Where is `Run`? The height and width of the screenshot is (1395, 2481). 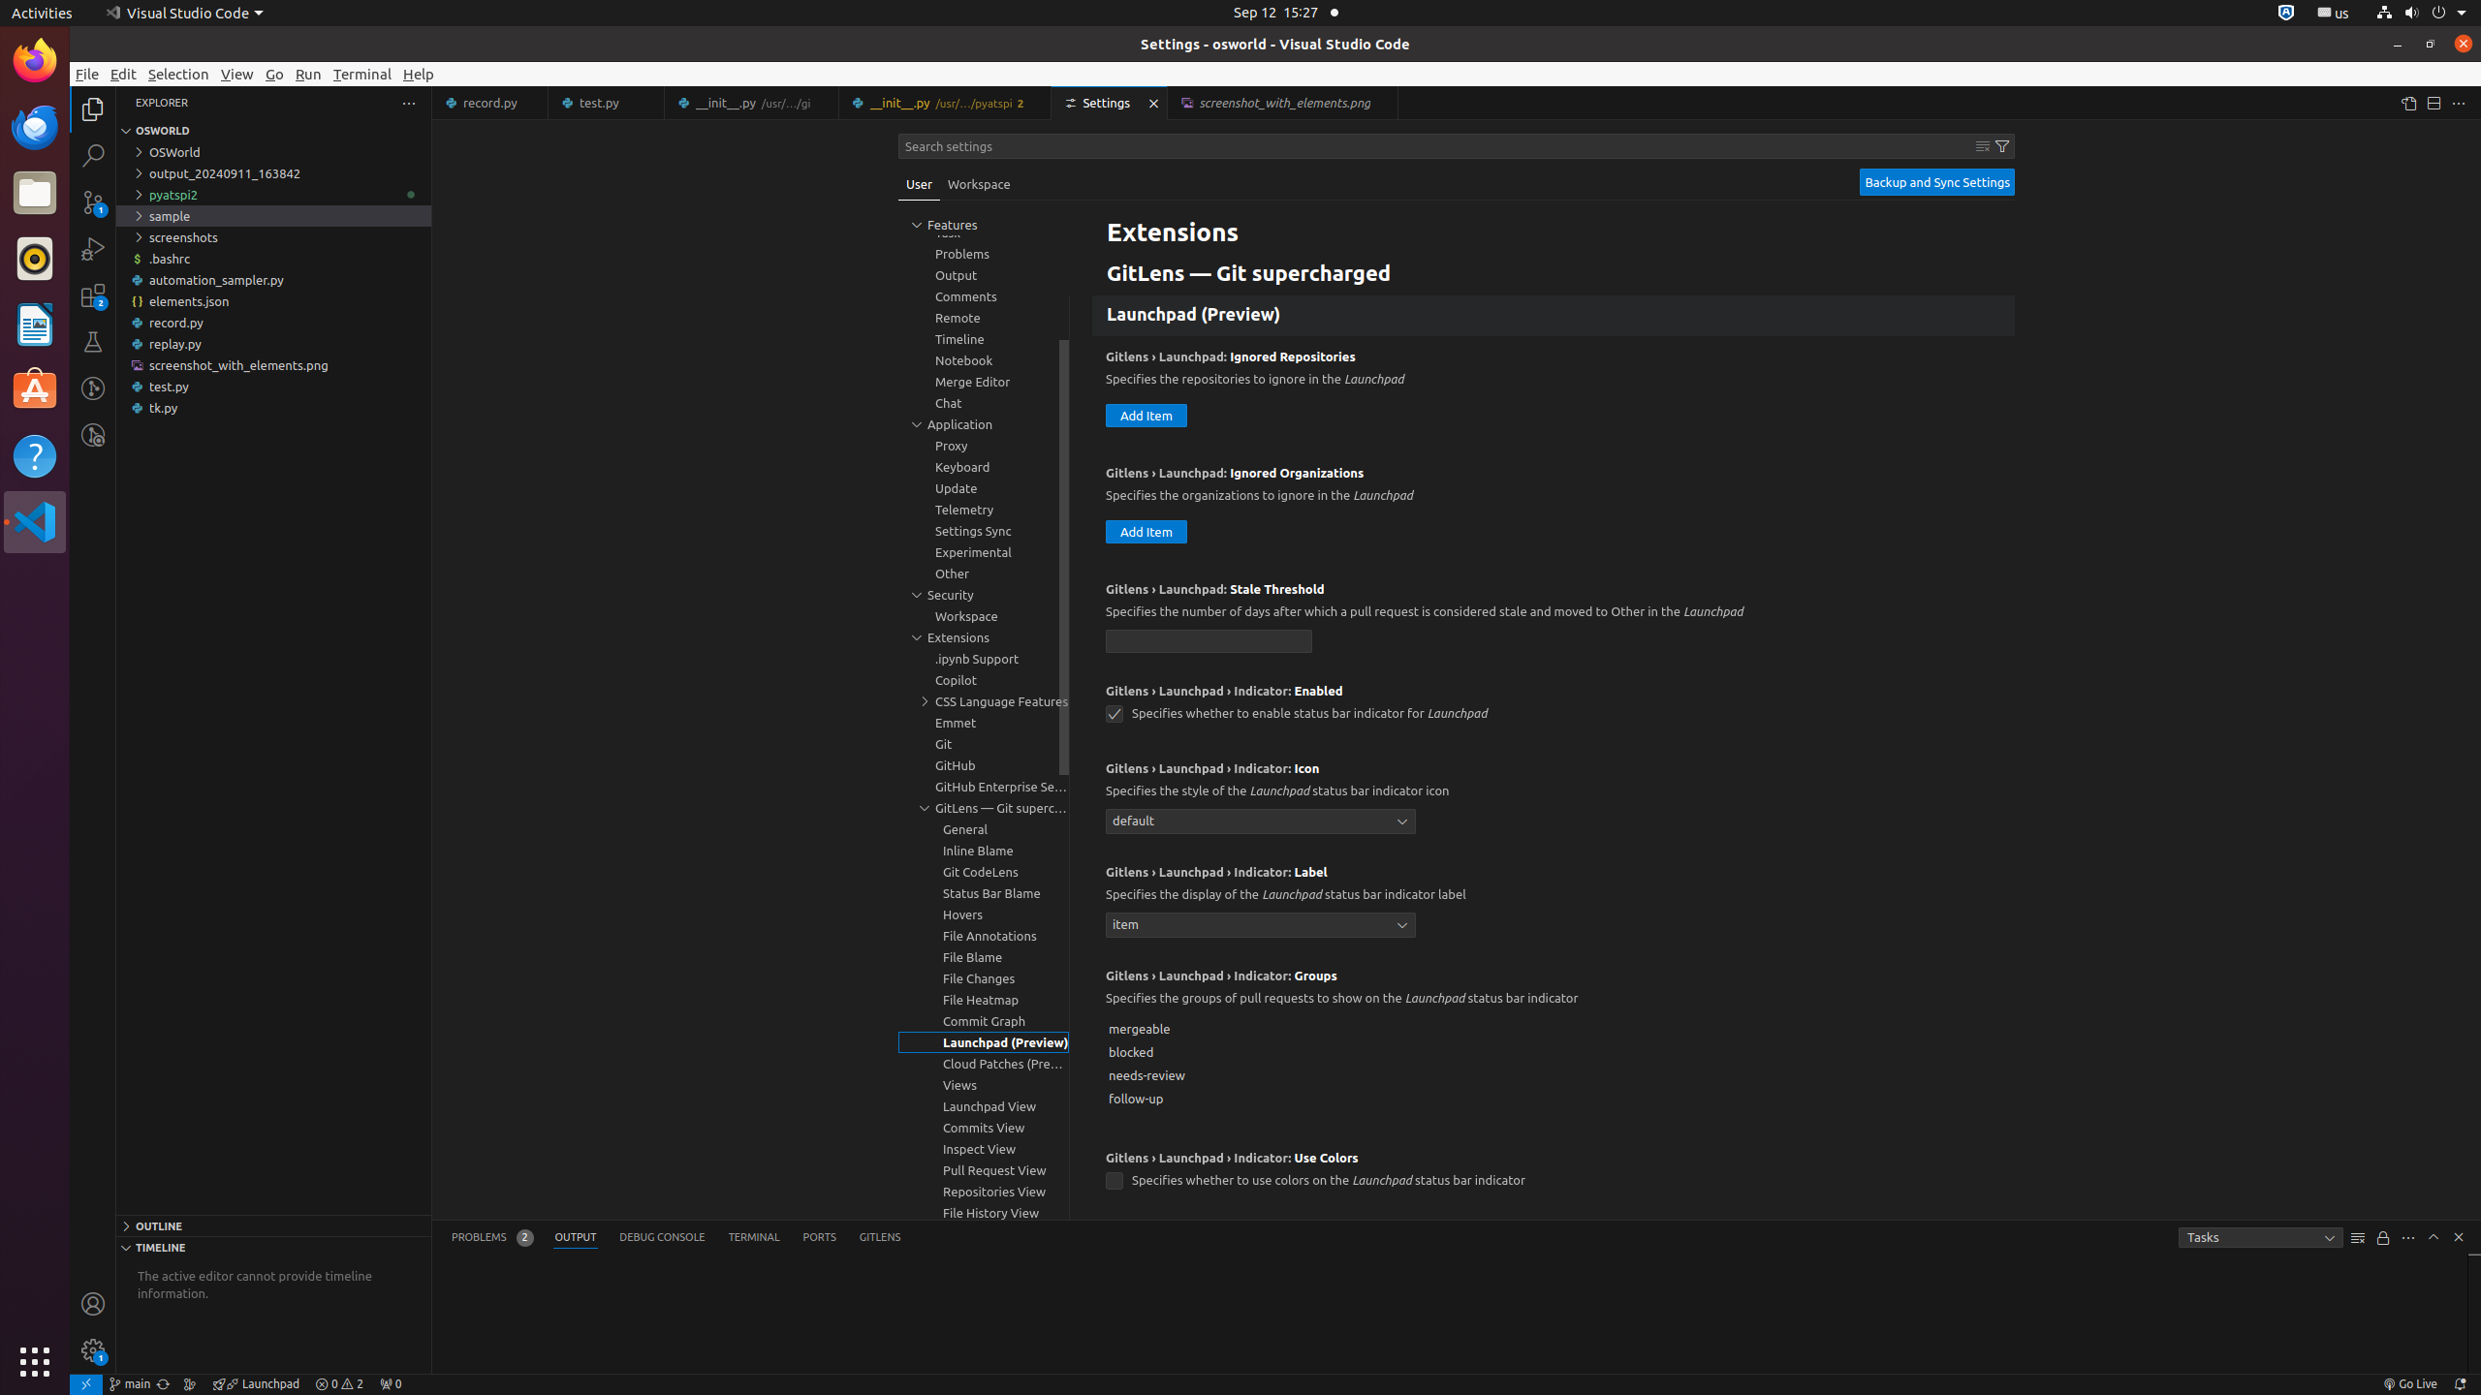
Run is located at coordinates (308, 74).